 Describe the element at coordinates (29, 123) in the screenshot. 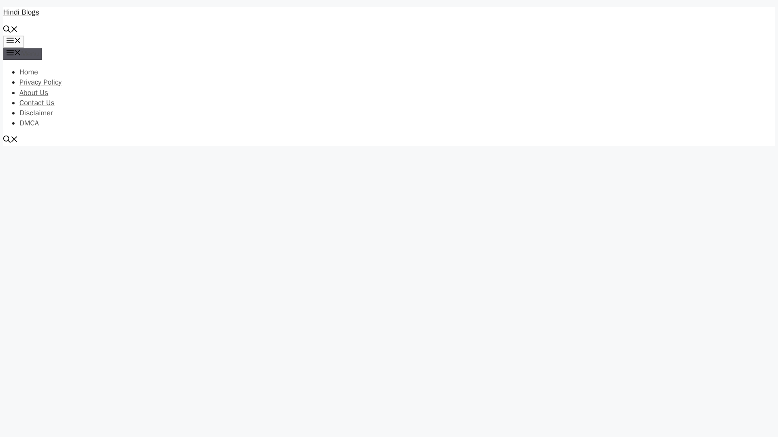

I see `DMCA` at that location.